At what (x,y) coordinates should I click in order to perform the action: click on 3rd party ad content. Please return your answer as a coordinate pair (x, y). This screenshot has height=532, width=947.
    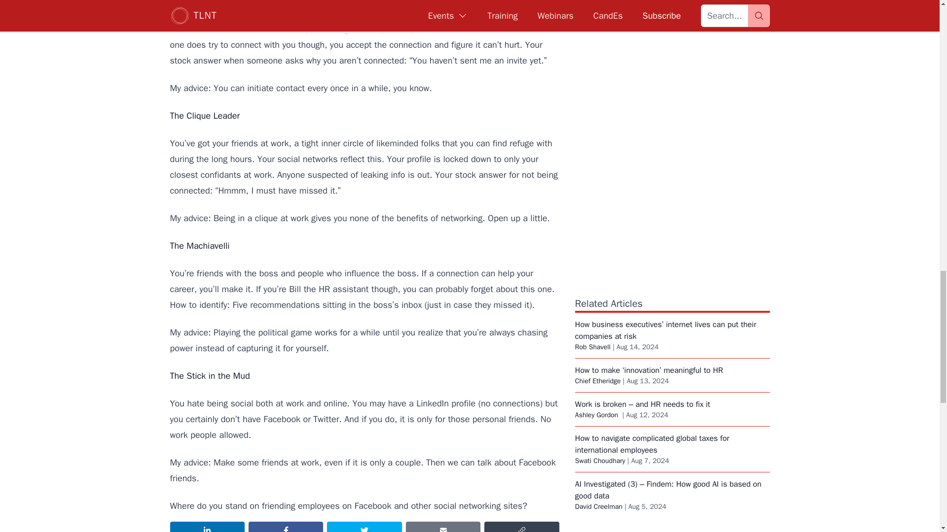
    Looking at the image, I should click on (672, 8).